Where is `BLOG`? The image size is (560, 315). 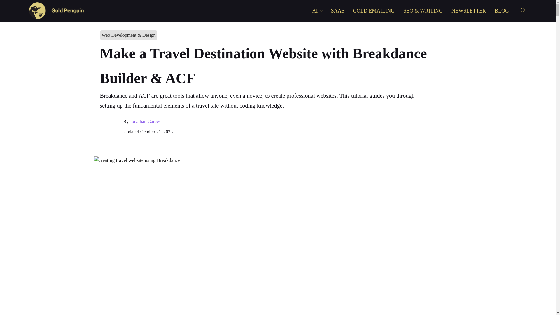
BLOG is located at coordinates (502, 10).